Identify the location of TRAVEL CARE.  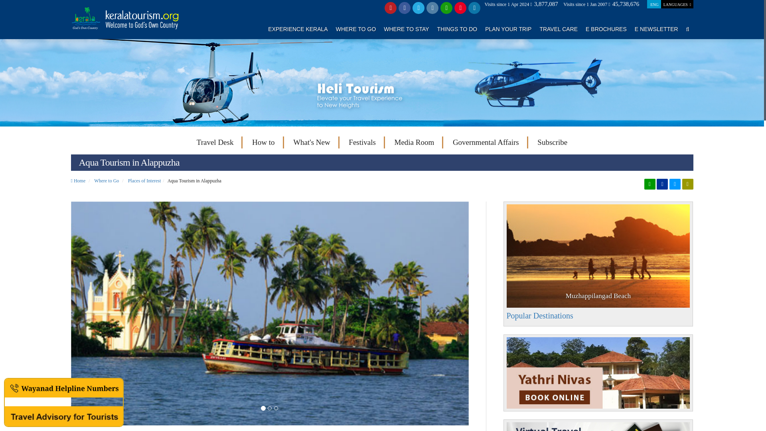
(558, 29).